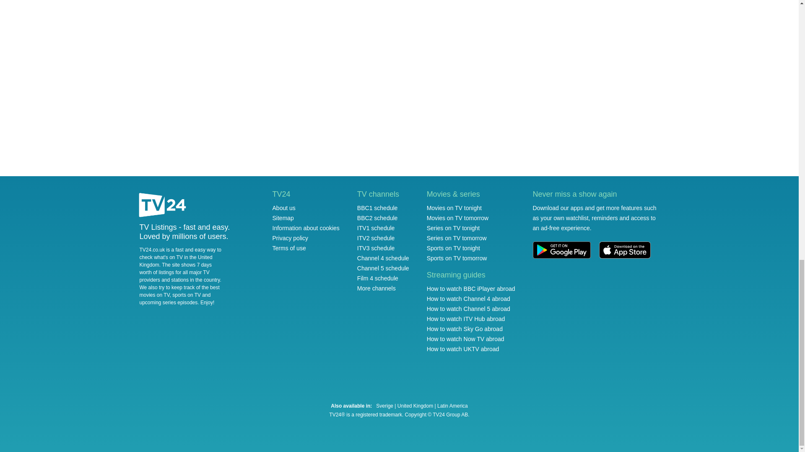 This screenshot has width=805, height=452. Describe the element at coordinates (168, 303) in the screenshot. I see `upcoming series episodes` at that location.